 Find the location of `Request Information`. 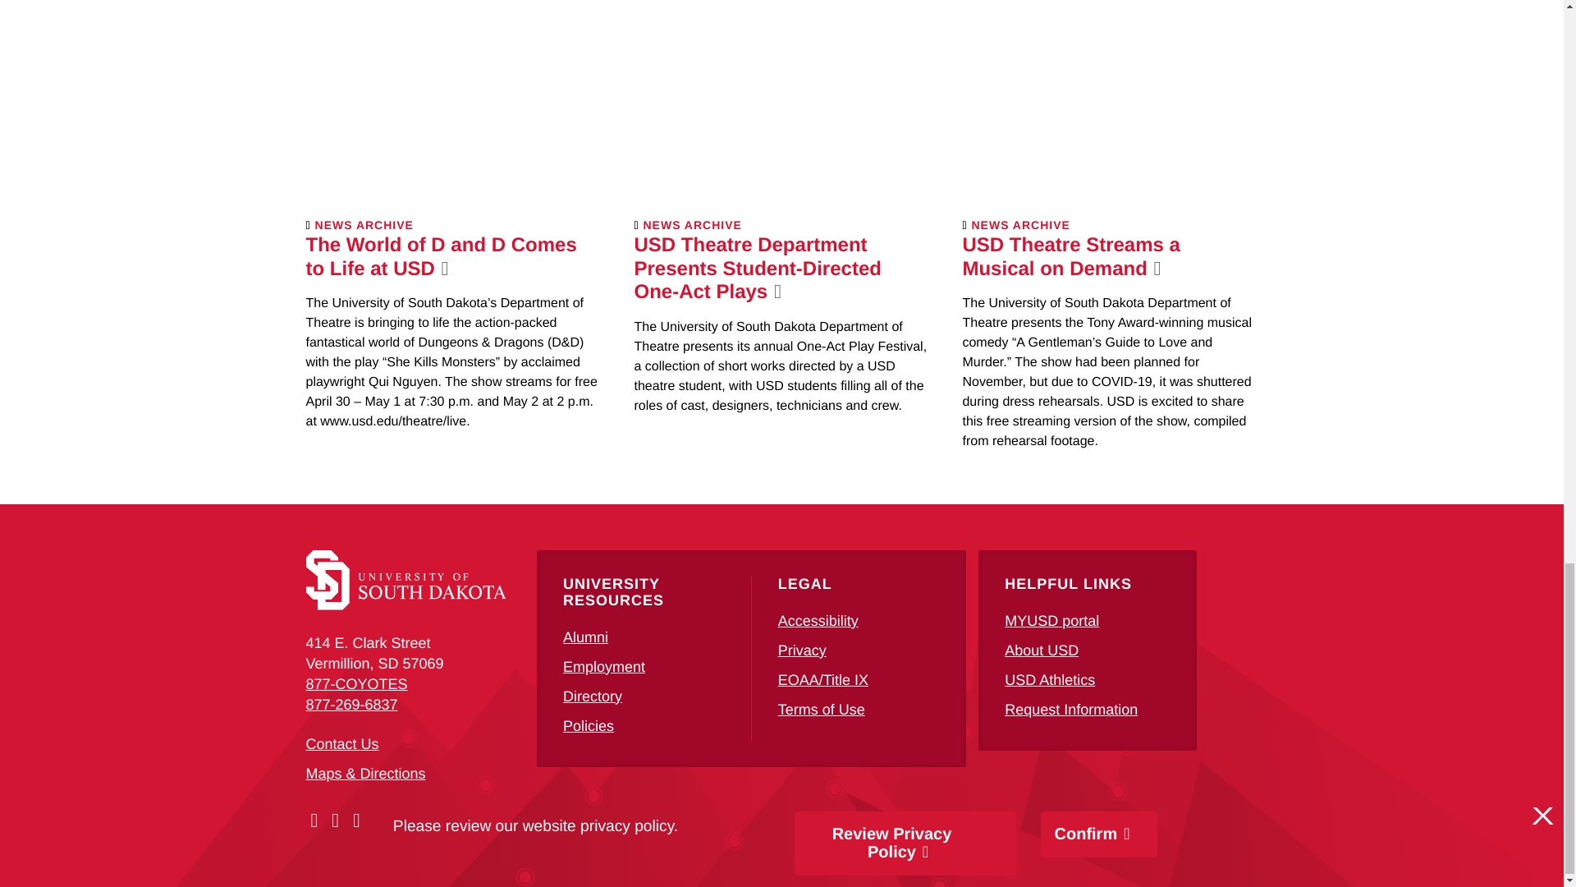

Request Information is located at coordinates (1071, 710).